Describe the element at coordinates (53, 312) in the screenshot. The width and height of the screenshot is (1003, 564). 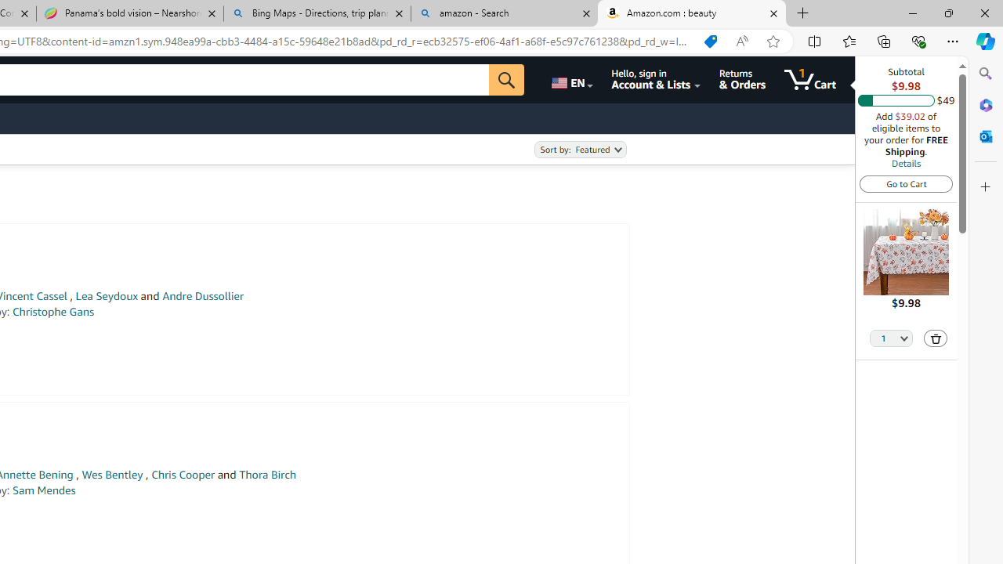
I see `Christophe Gans` at that location.